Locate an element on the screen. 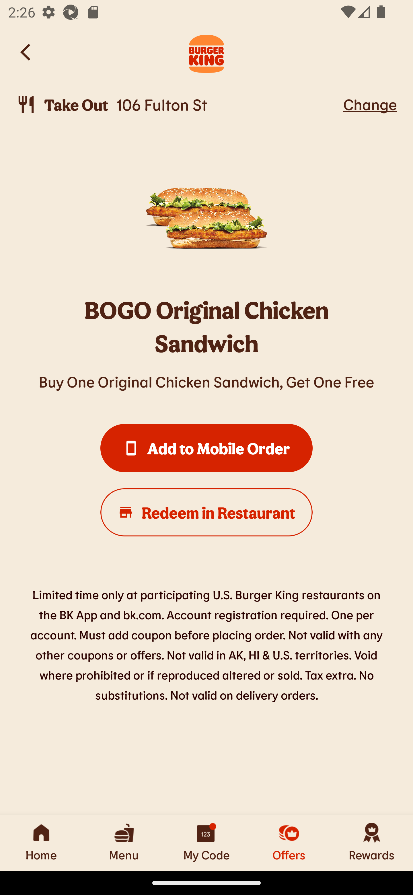 The height and width of the screenshot is (895, 413). Offers is located at coordinates (289, 843).